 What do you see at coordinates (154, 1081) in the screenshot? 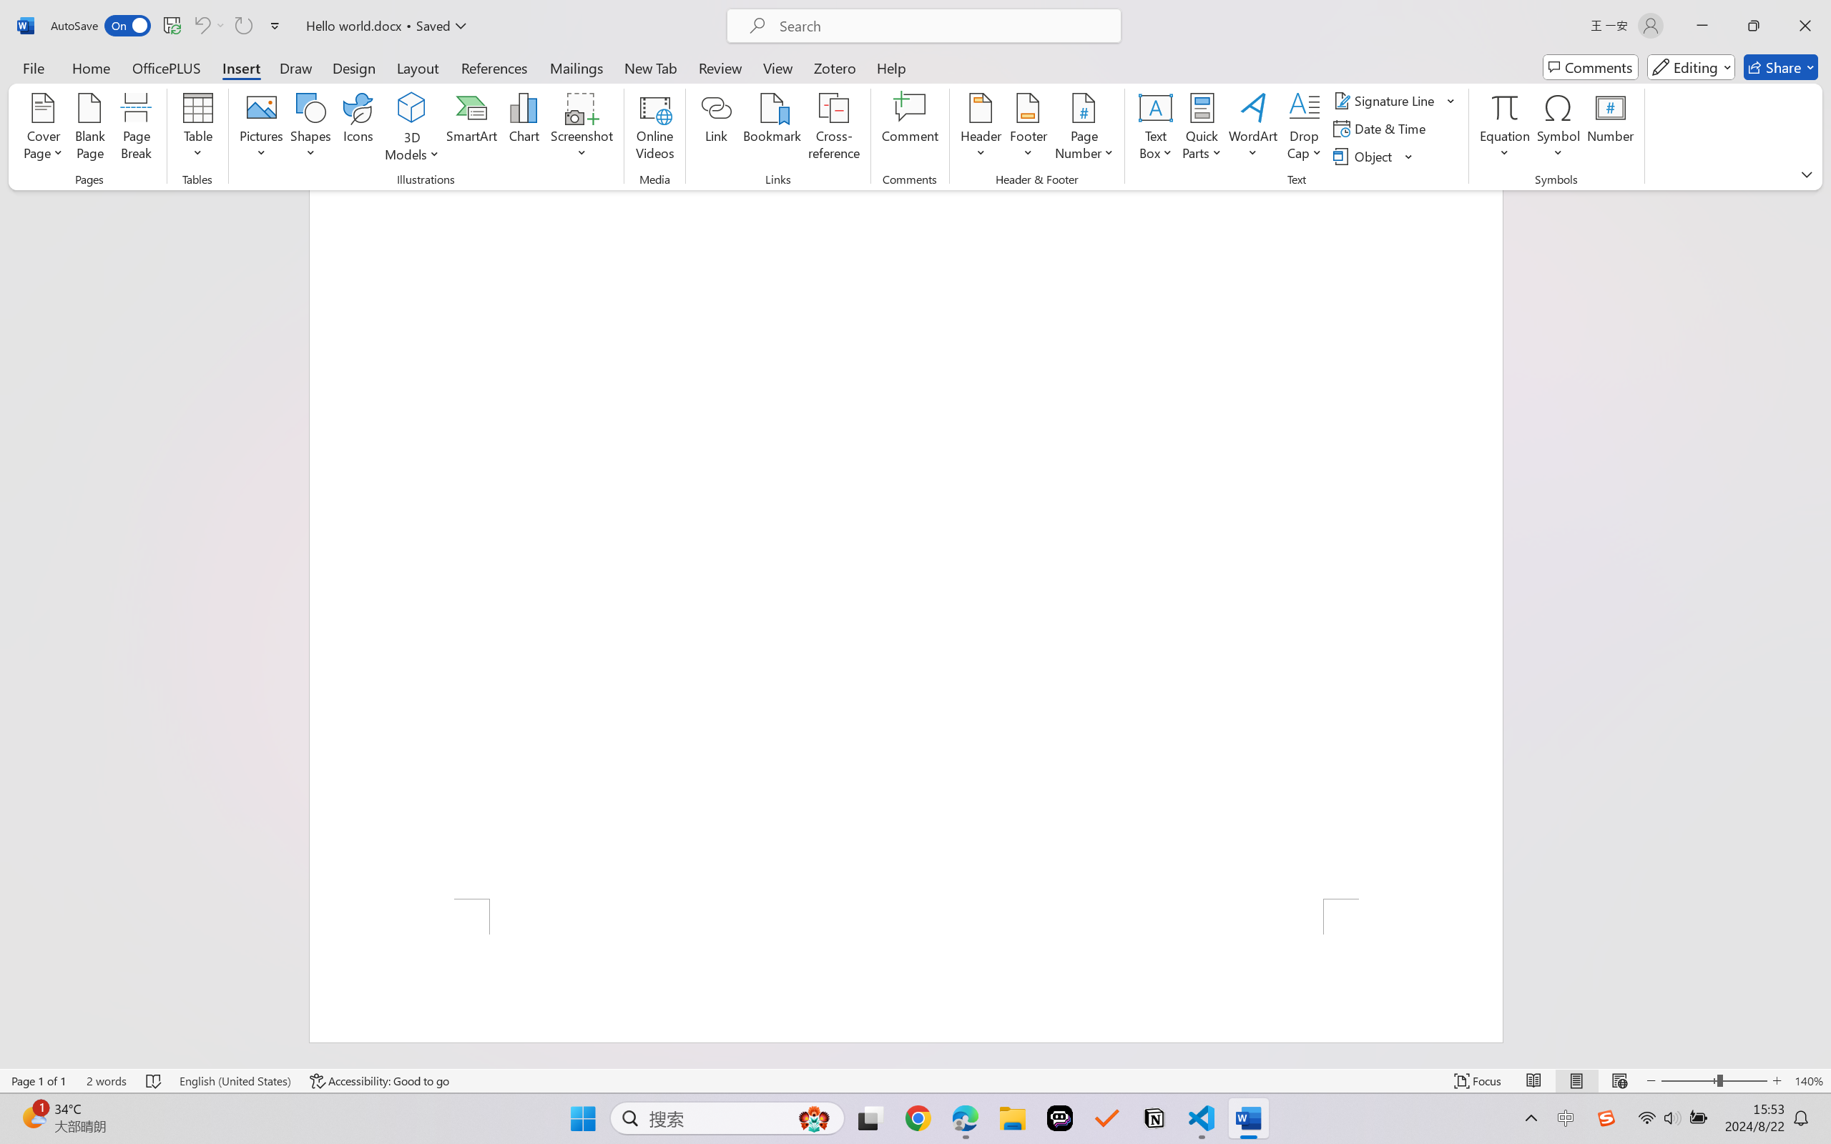
I see `Spelling and Grammar Check No Errors` at bounding box center [154, 1081].